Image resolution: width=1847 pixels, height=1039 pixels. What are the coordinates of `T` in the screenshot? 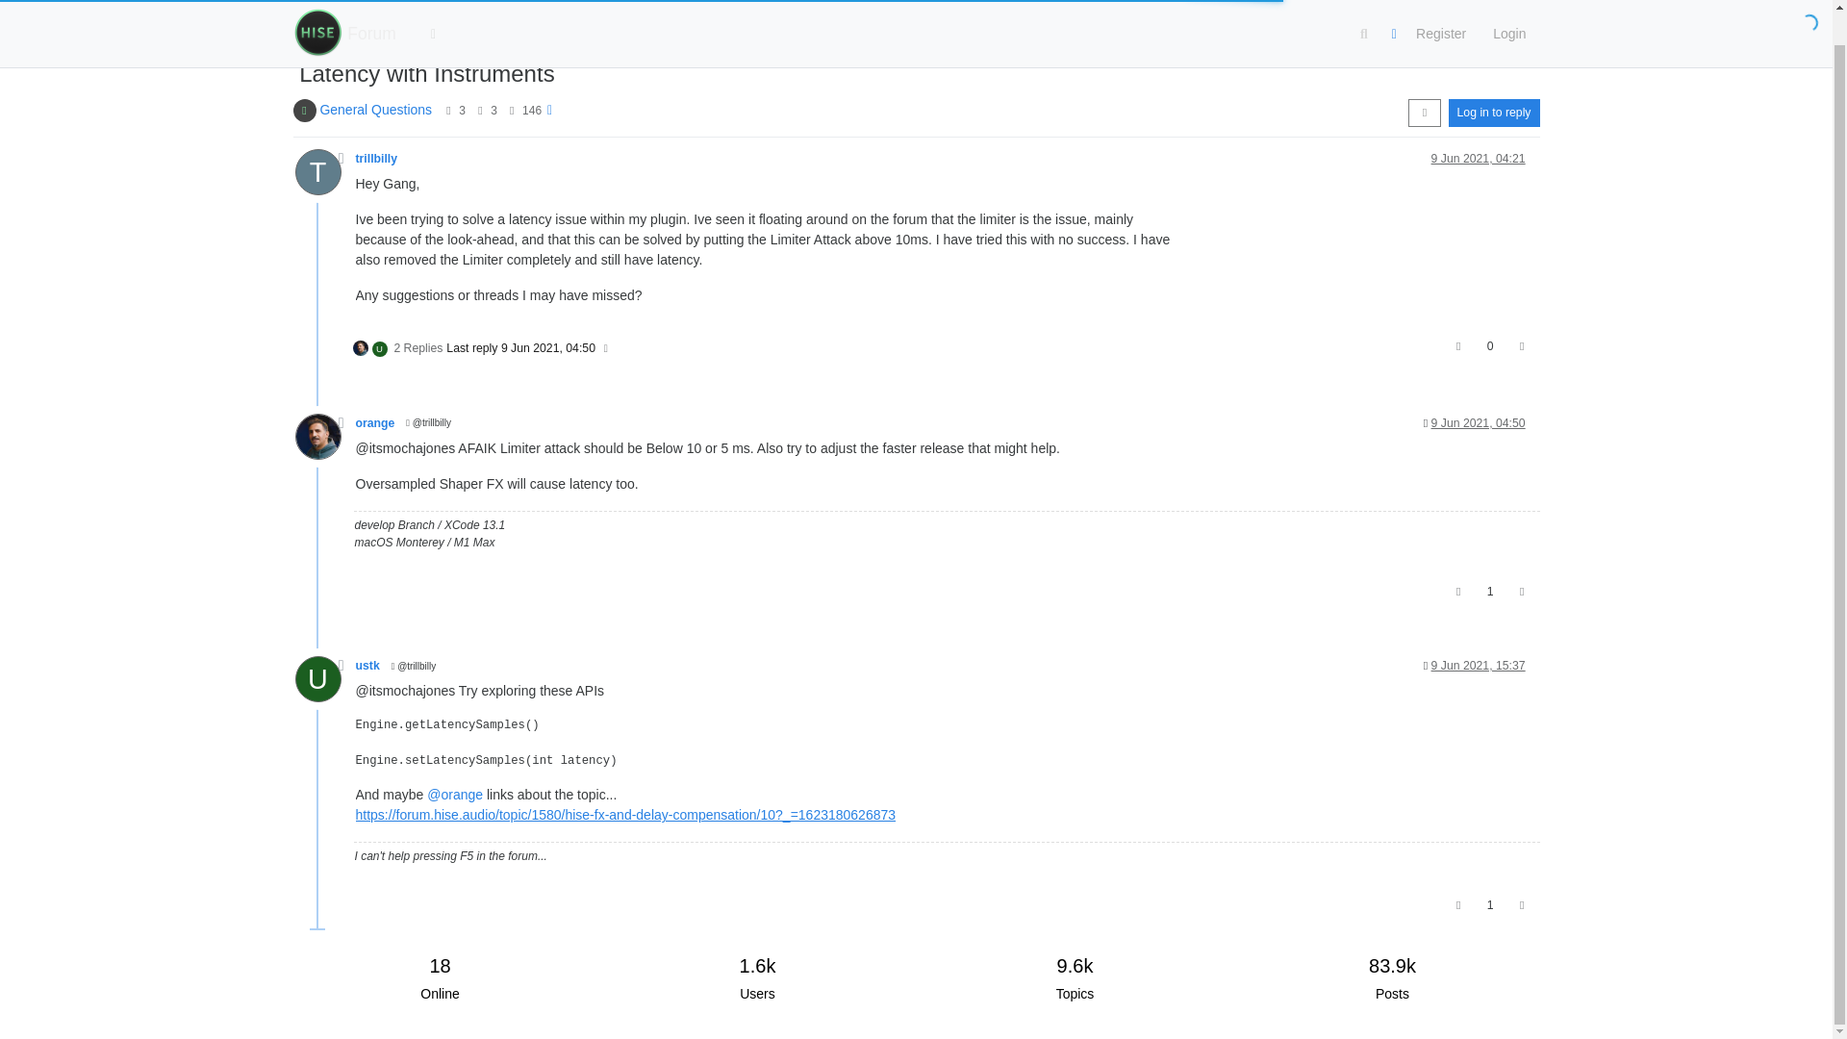 It's located at (323, 177).